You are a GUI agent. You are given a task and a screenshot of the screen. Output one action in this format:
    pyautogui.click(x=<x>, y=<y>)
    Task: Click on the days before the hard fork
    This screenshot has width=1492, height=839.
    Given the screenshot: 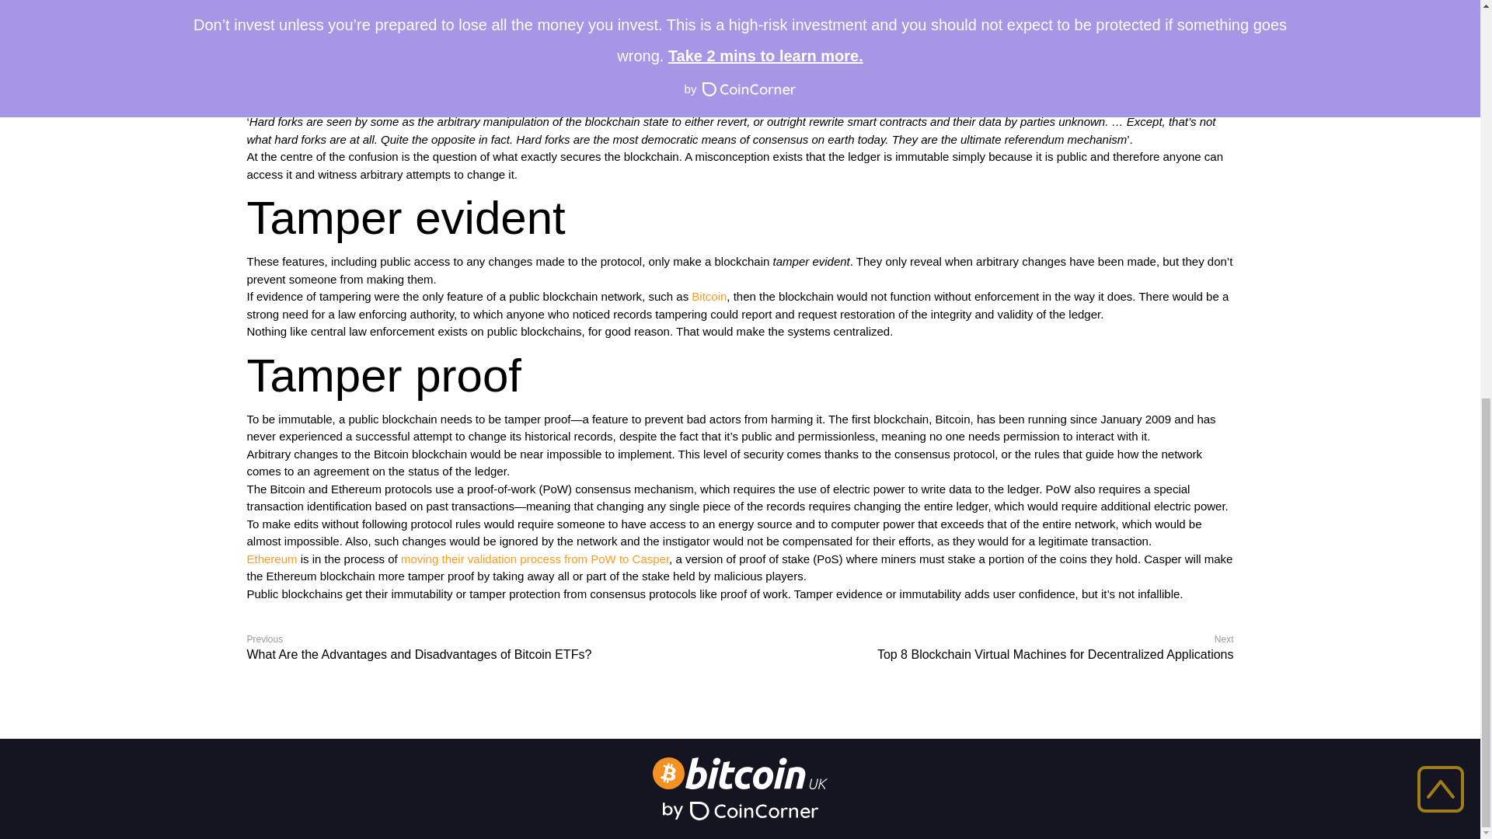 What is the action you would take?
    pyautogui.click(x=1068, y=70)
    